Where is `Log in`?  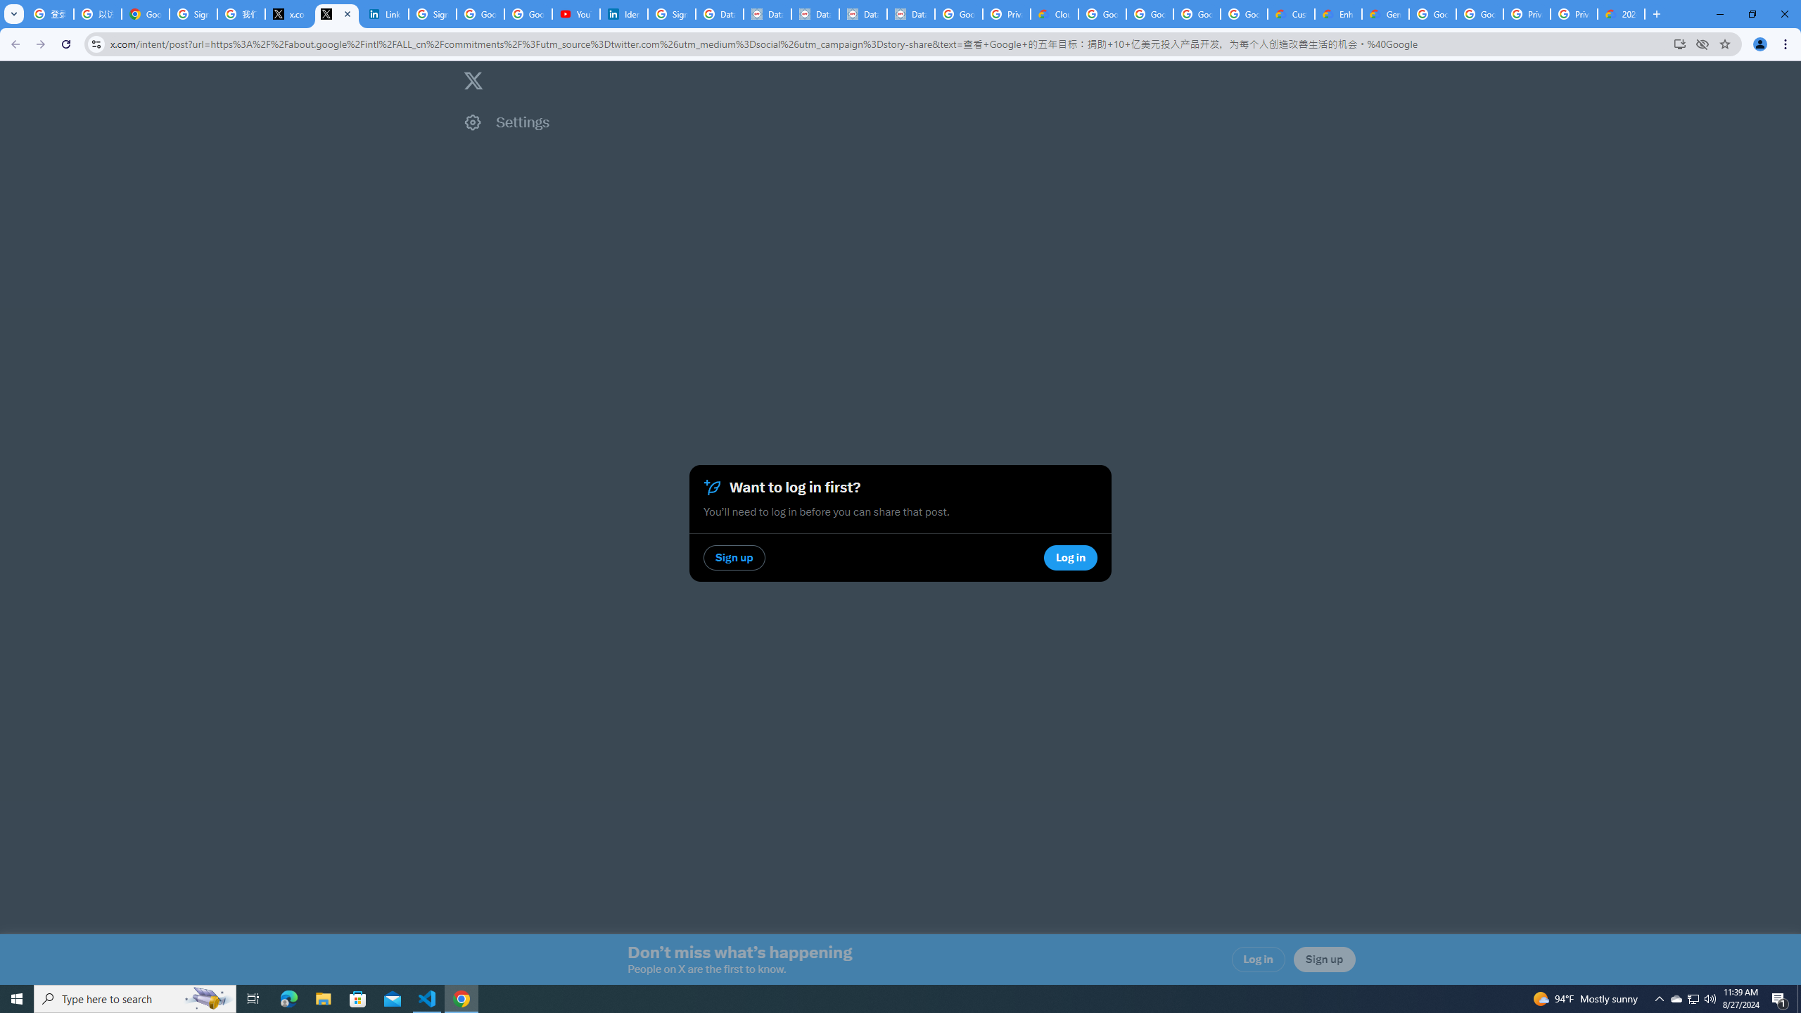 Log in is located at coordinates (1259, 960).